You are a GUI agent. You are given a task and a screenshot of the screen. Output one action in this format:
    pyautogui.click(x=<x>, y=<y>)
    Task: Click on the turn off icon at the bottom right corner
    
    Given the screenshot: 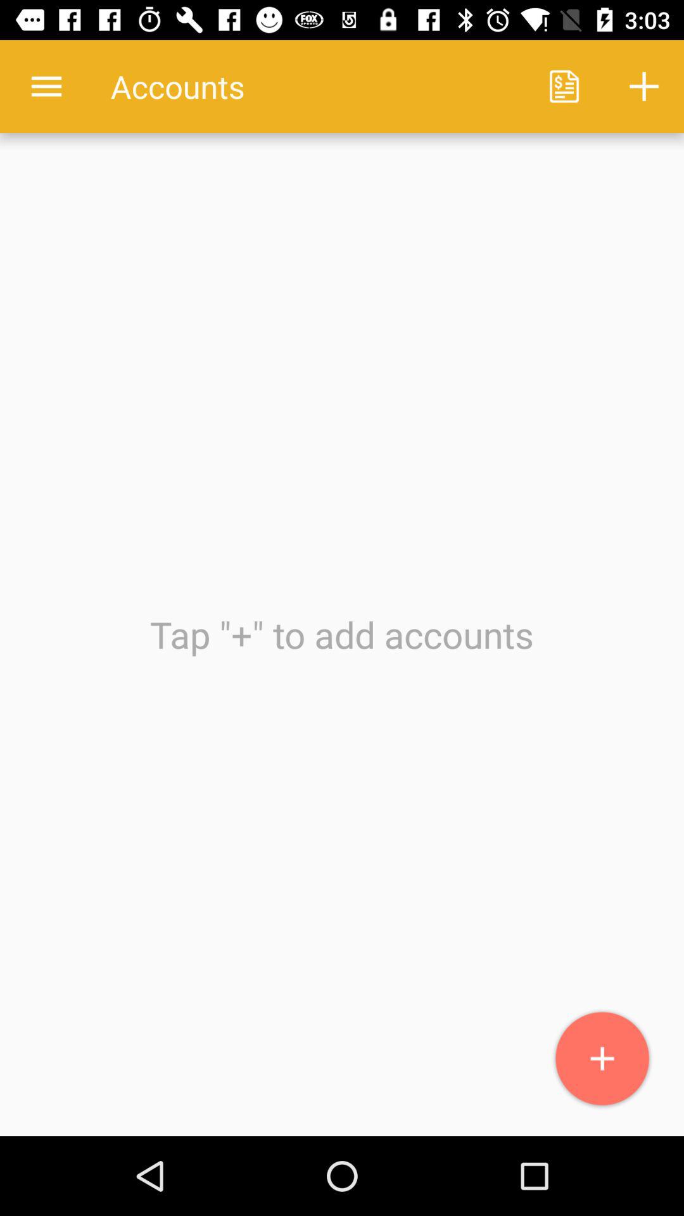 What is the action you would take?
    pyautogui.click(x=603, y=1059)
    